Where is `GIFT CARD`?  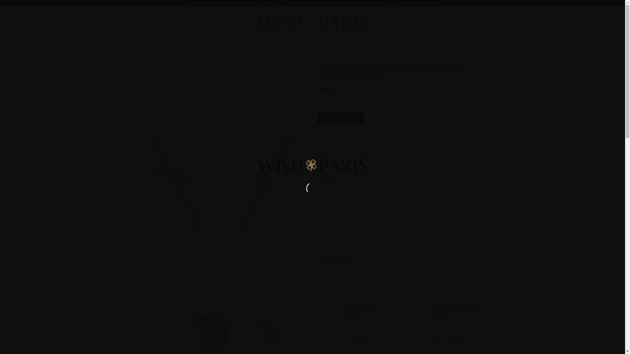 GIFT CARD is located at coordinates (321, 46).